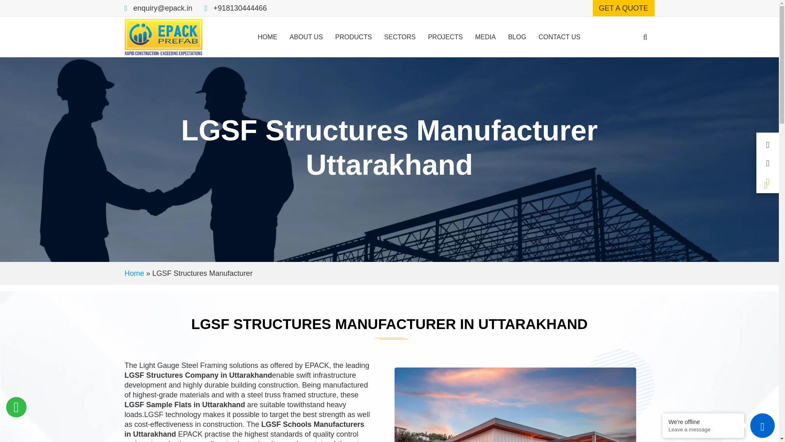  Describe the element at coordinates (16, 407) in the screenshot. I see `whatsapp` at that location.